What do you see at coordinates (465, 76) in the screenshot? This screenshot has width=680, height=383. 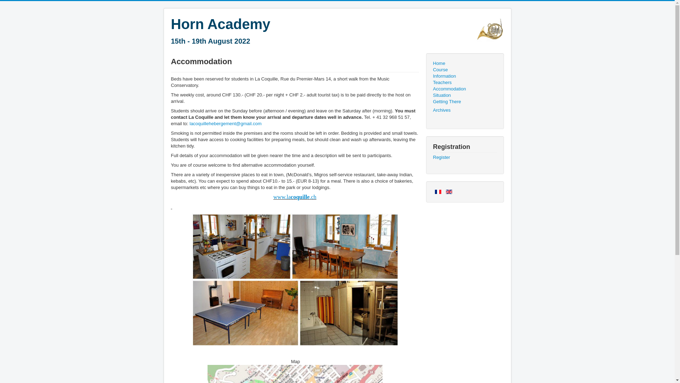 I see `Information` at bounding box center [465, 76].